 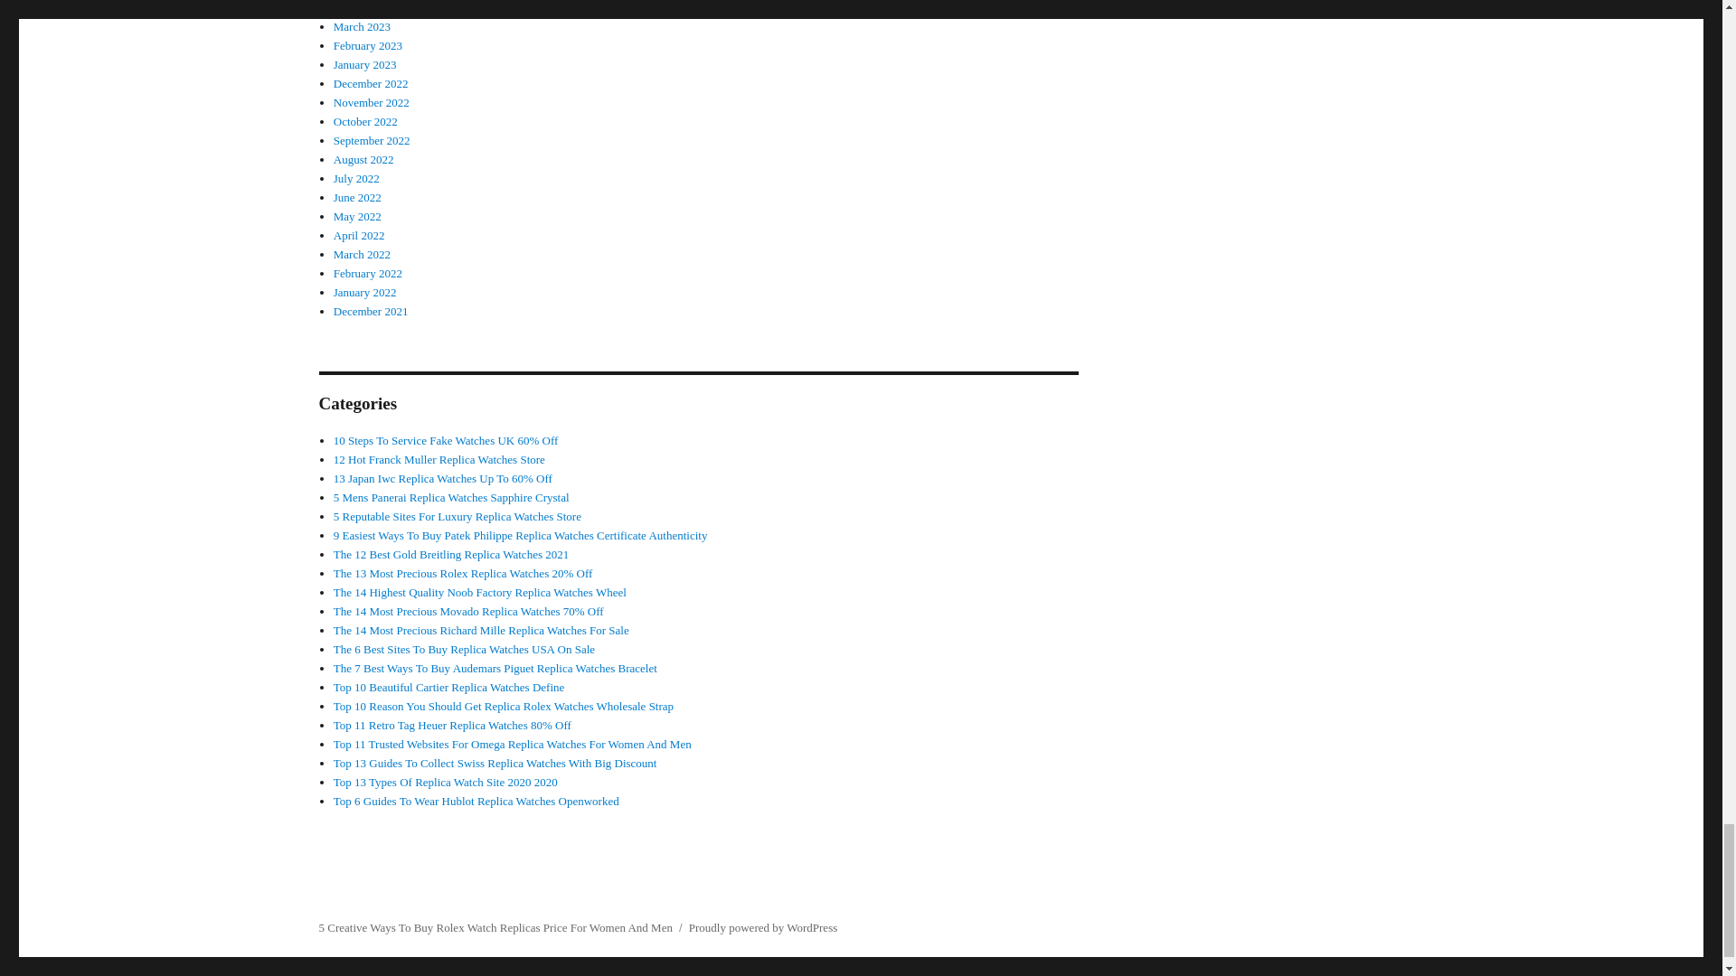 What do you see at coordinates (365, 63) in the screenshot?
I see `January 2023` at bounding box center [365, 63].